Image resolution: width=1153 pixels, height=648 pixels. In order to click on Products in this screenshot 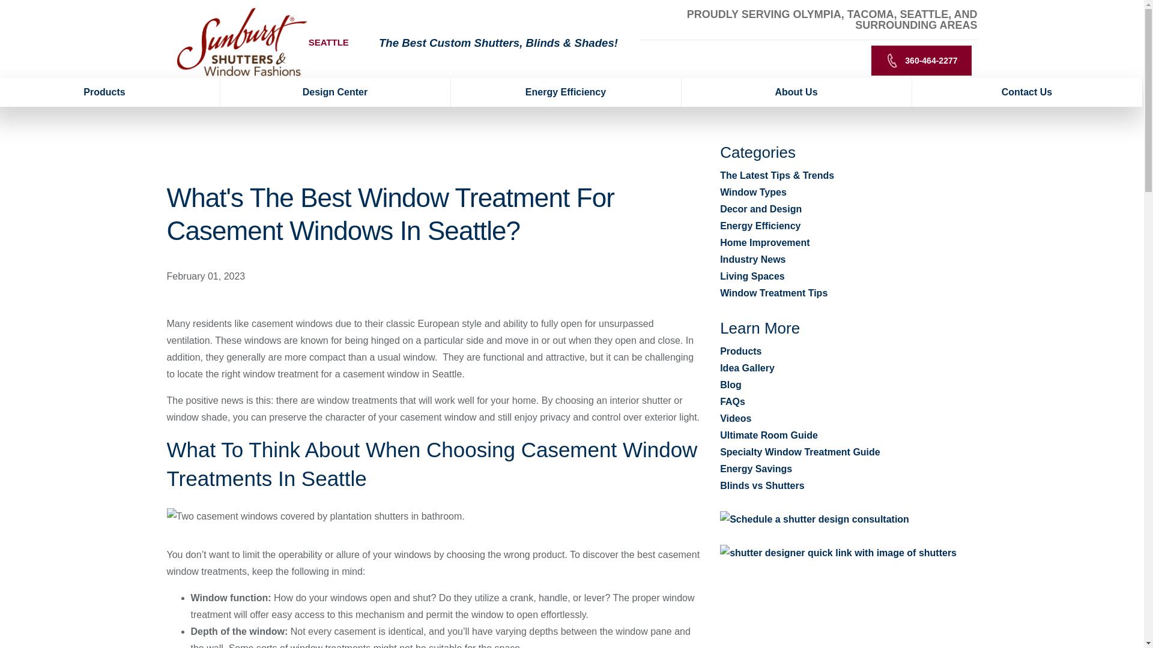, I will do `click(110, 92)`.